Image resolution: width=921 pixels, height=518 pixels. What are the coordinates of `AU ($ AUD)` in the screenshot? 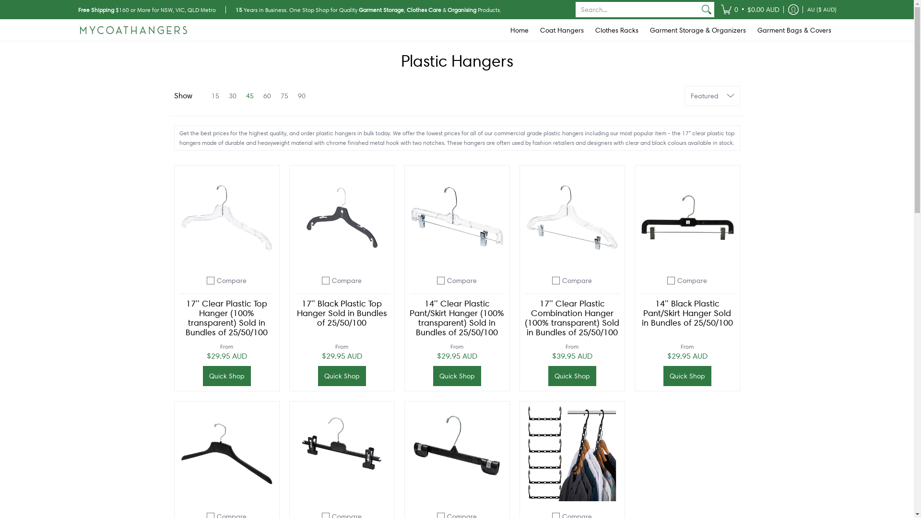 It's located at (822, 10).